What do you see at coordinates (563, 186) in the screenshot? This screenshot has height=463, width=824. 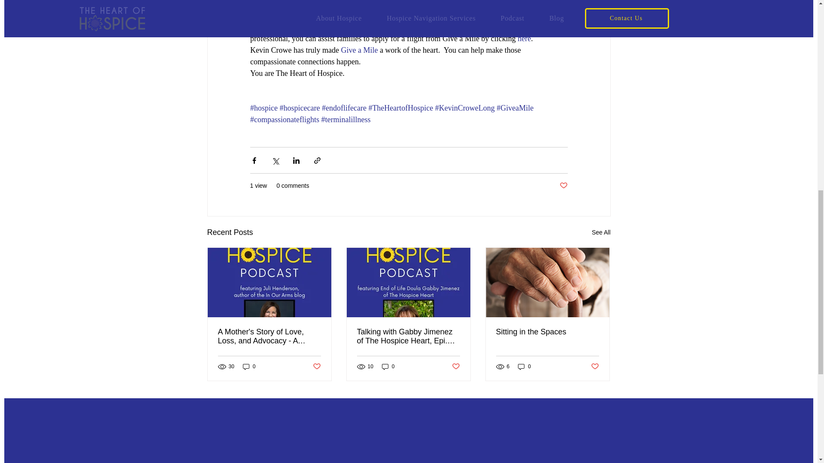 I see `Post not marked as liked` at bounding box center [563, 186].